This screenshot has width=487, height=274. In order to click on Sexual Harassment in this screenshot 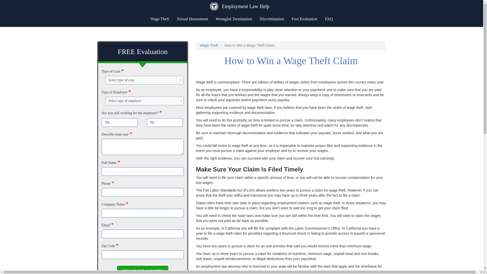, I will do `click(192, 19)`.